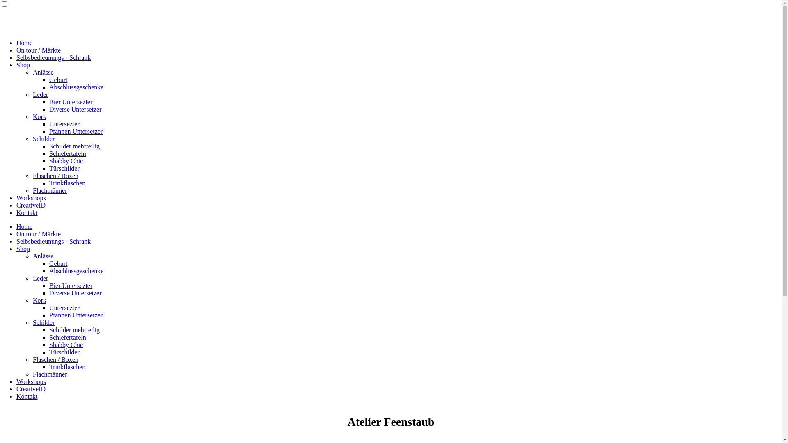 The image size is (788, 443). I want to click on Pfannen Untersetzer, so click(76, 131).